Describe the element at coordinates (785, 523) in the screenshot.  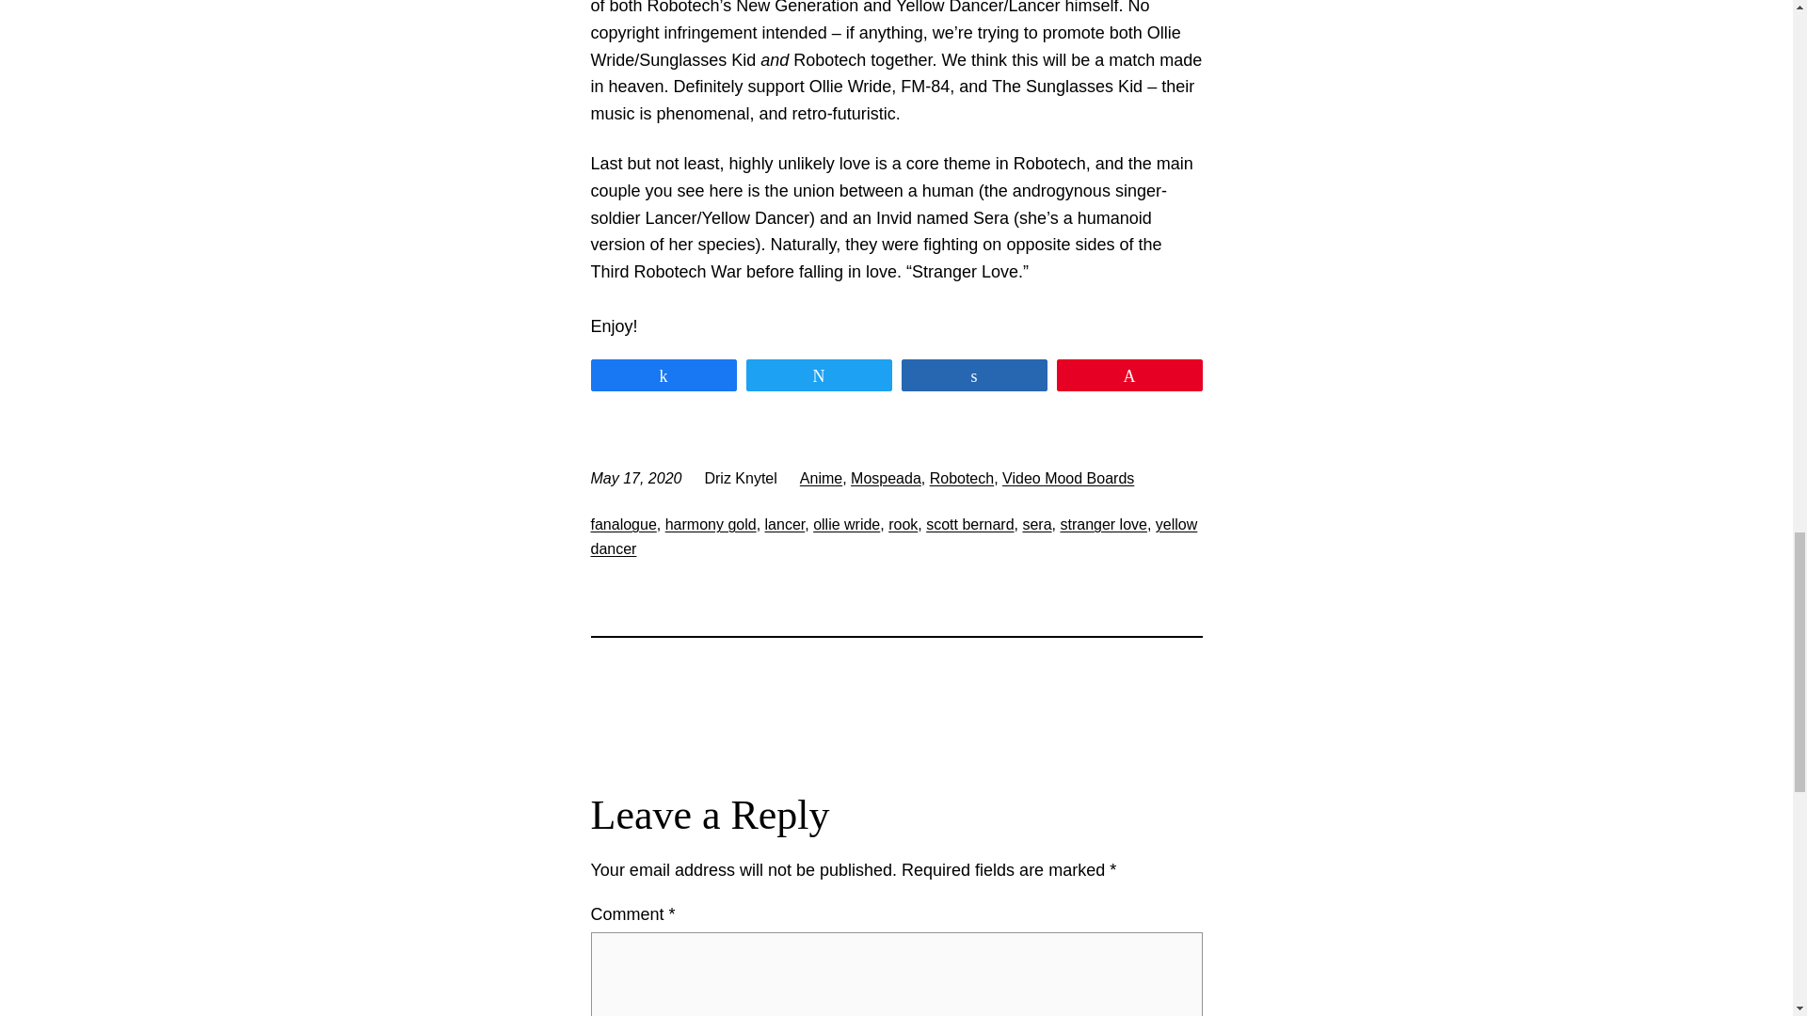
I see `lancer` at that location.